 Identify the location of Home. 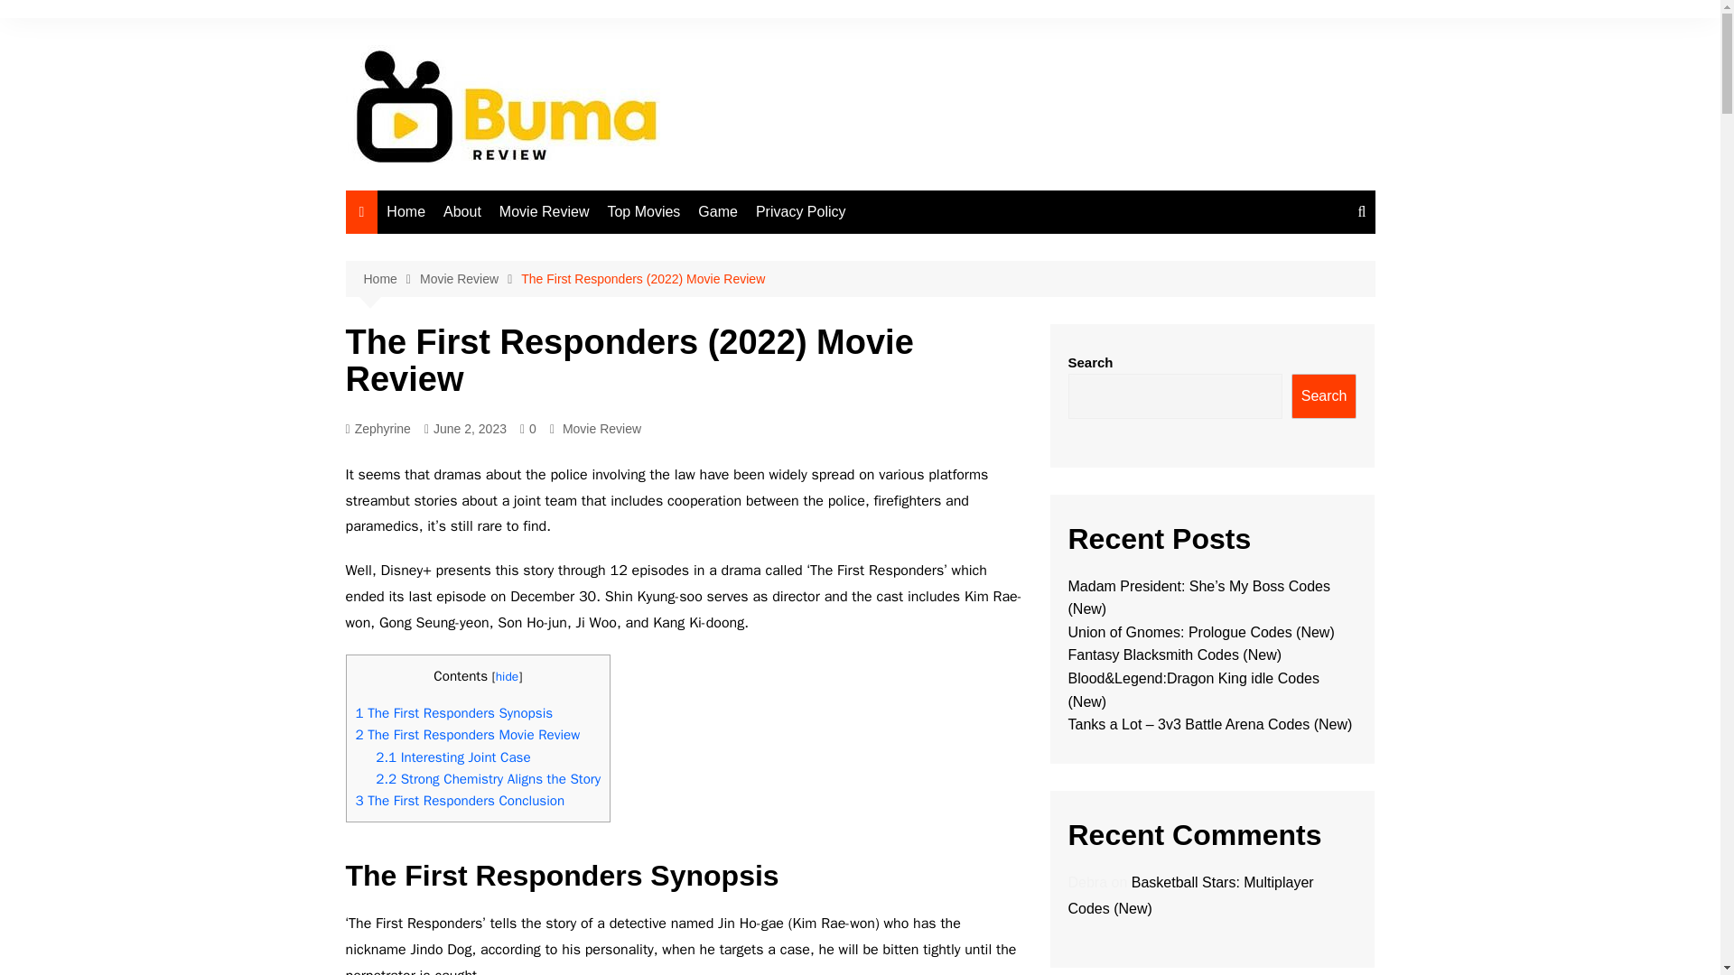
(406, 211).